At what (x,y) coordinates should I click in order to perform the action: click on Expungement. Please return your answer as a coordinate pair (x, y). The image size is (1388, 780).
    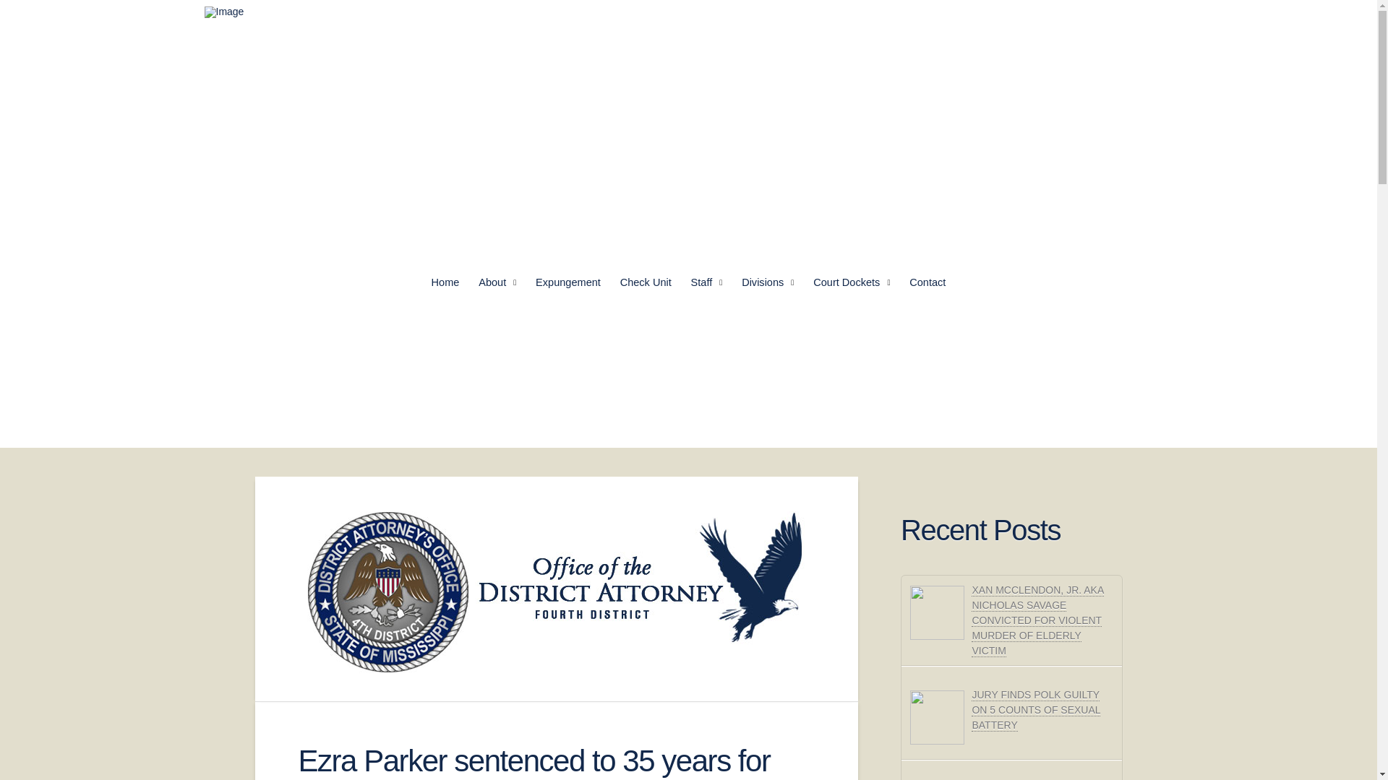
    Looking at the image, I should click on (568, 282).